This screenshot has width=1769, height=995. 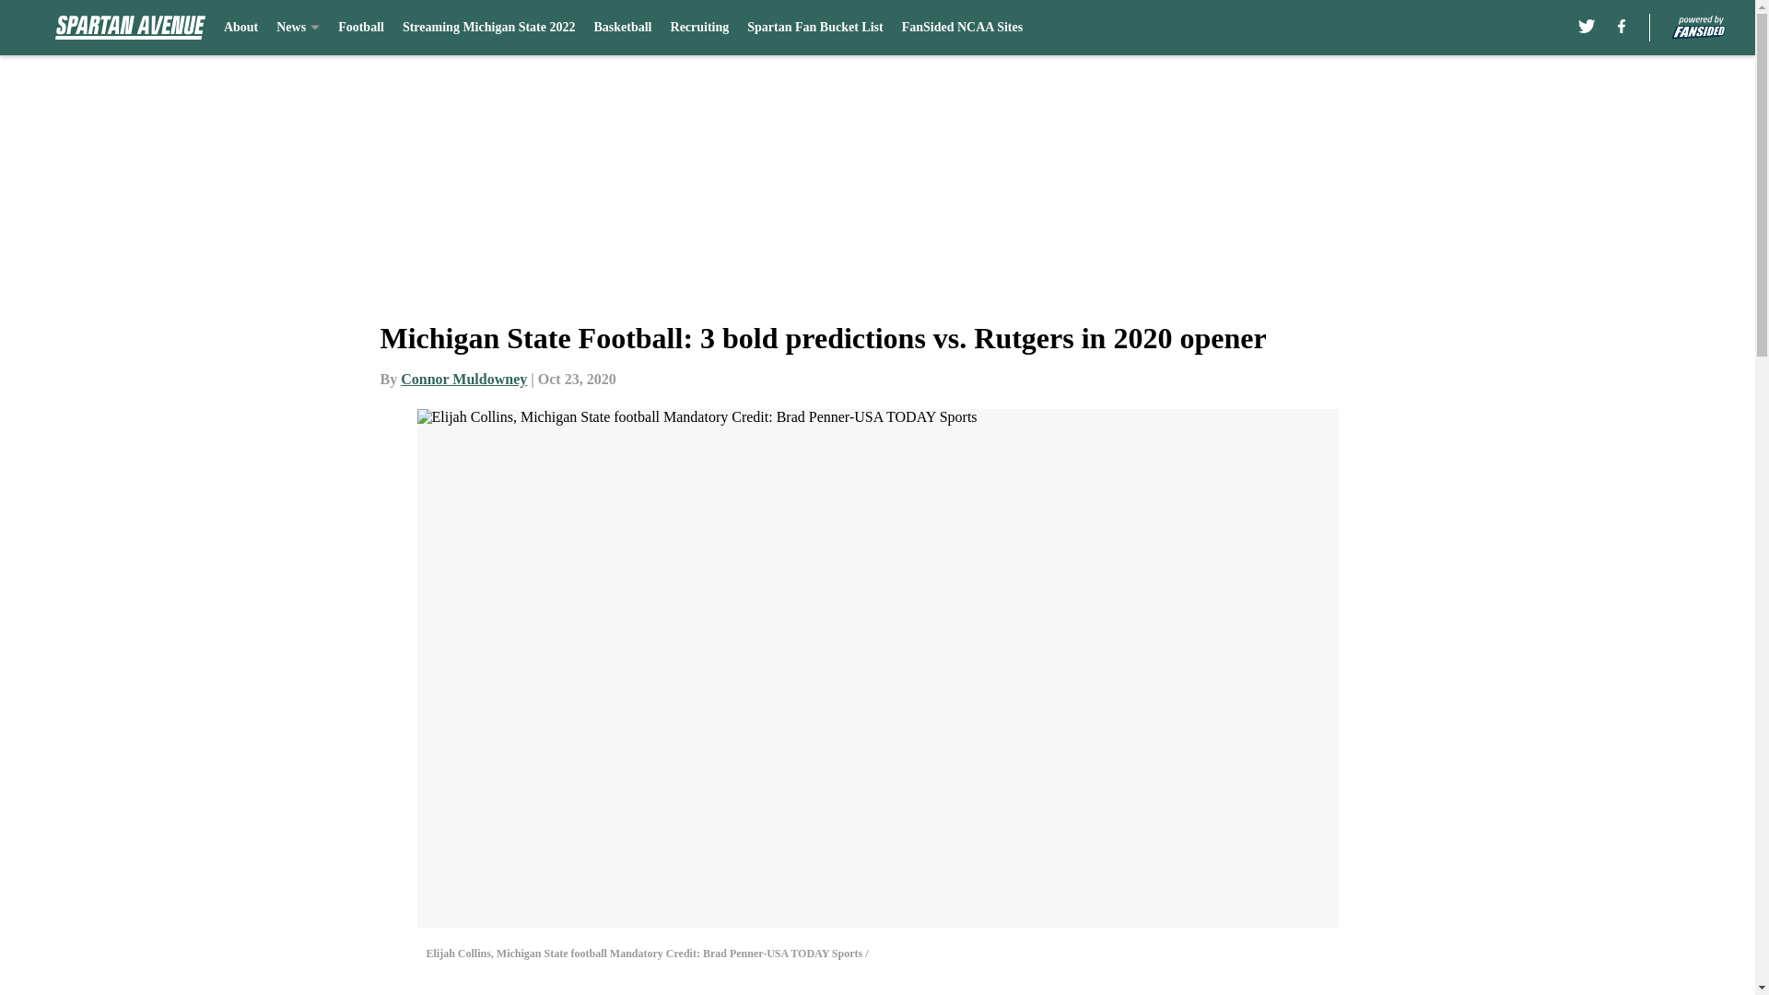 I want to click on Streaming Michigan State 2022, so click(x=489, y=28).